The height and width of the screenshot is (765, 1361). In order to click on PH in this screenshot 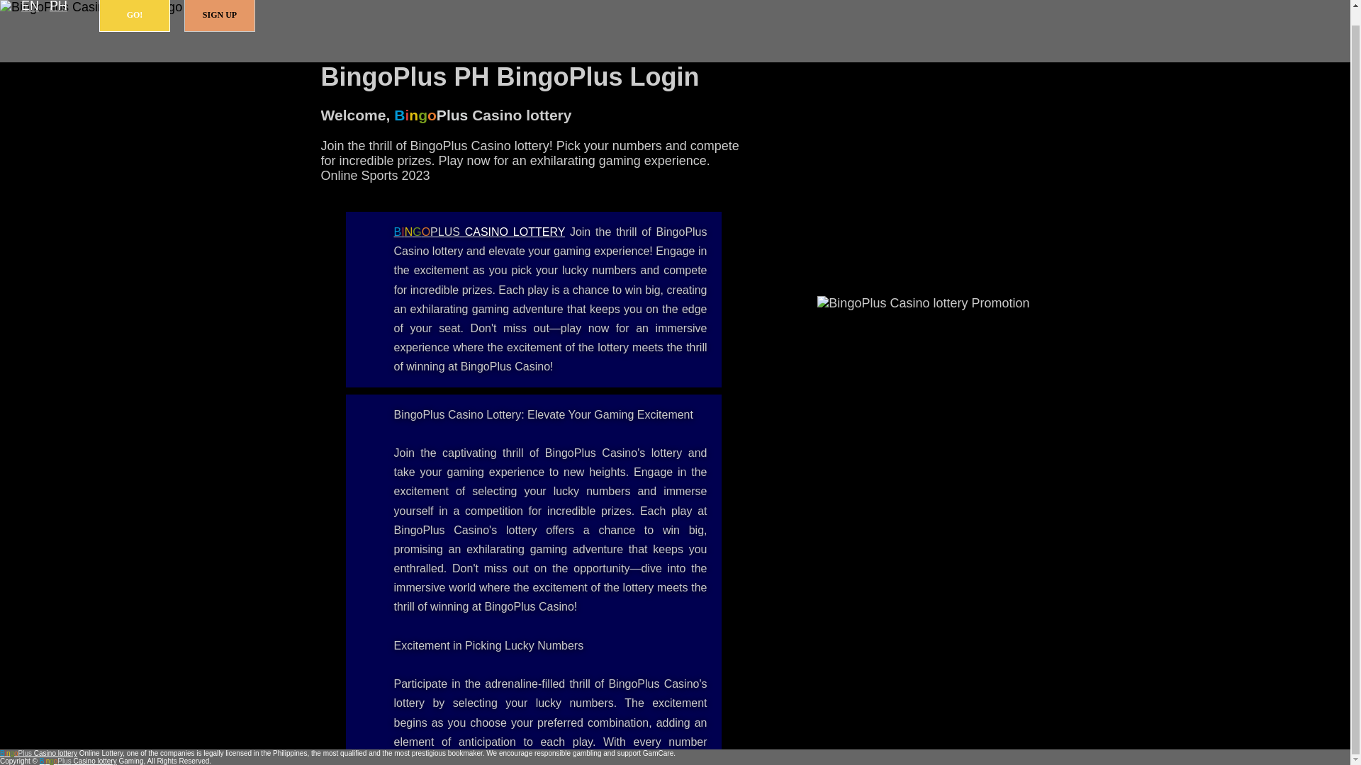, I will do `click(58, 7)`.